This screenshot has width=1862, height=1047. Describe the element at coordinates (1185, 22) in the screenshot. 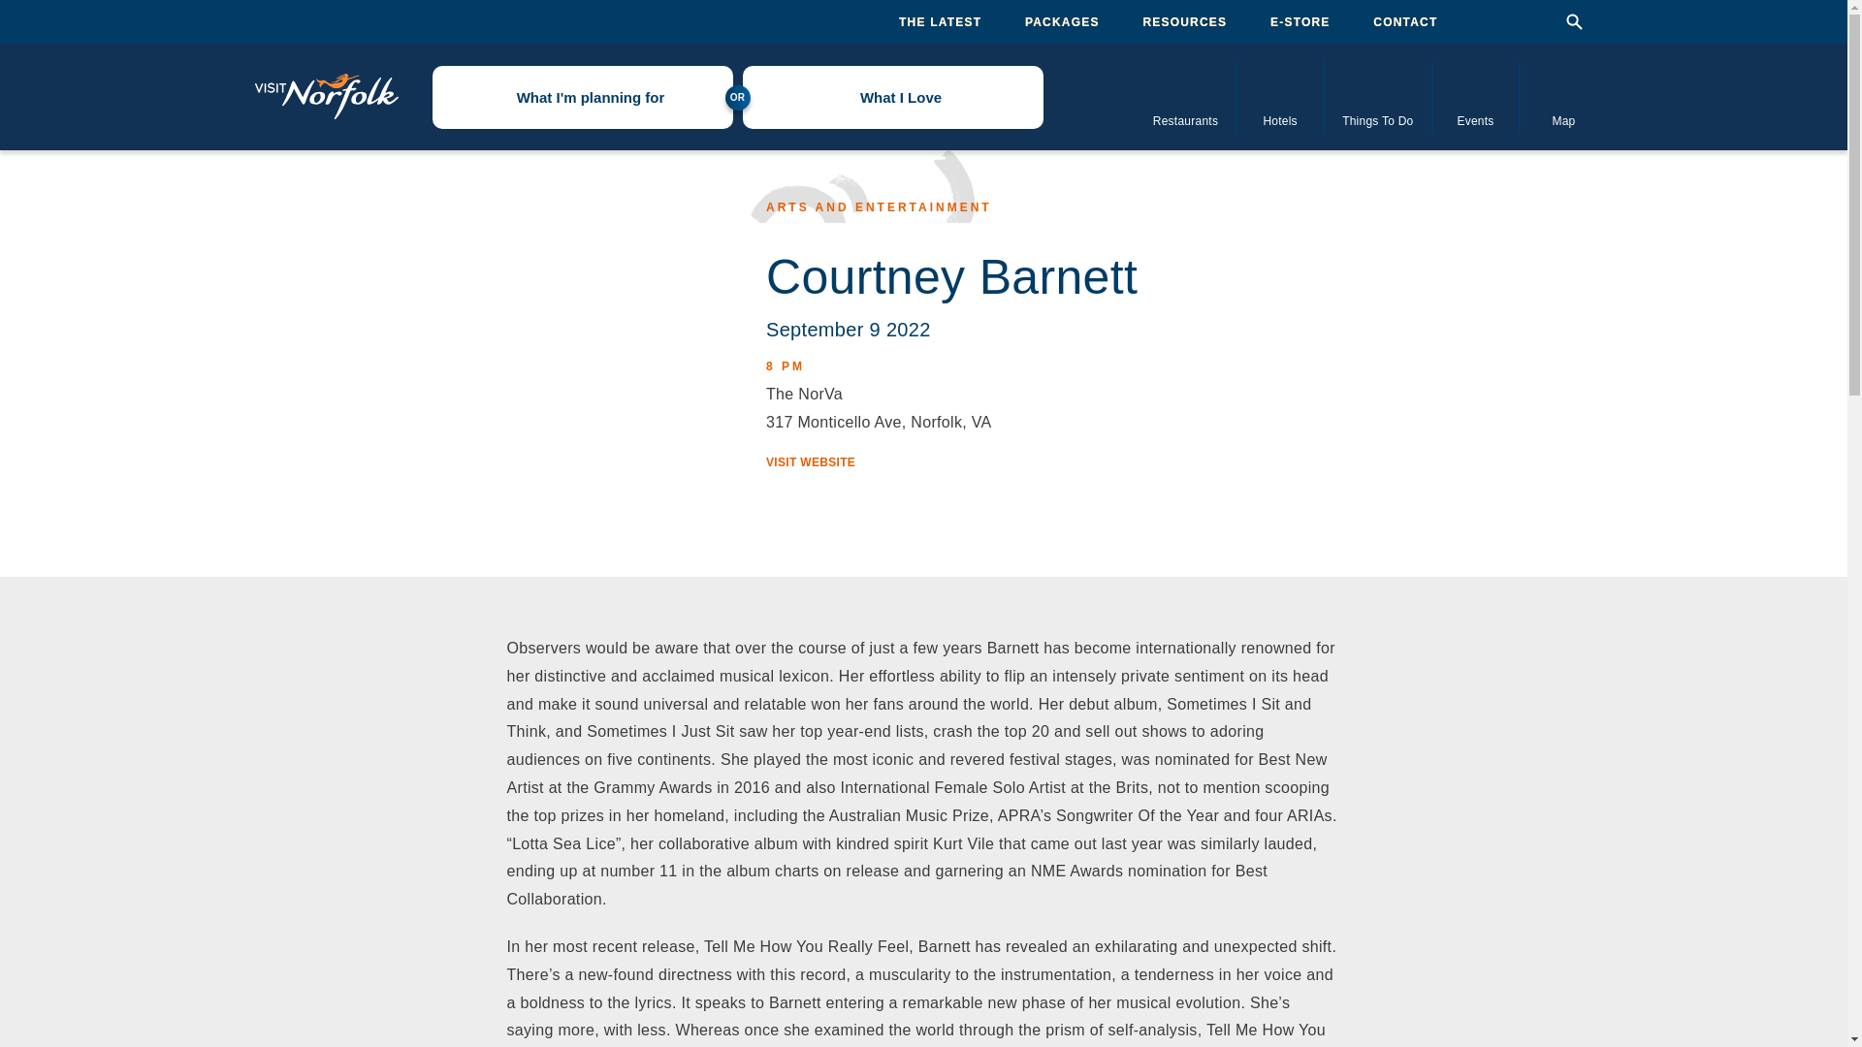

I see `RESOURCES` at that location.